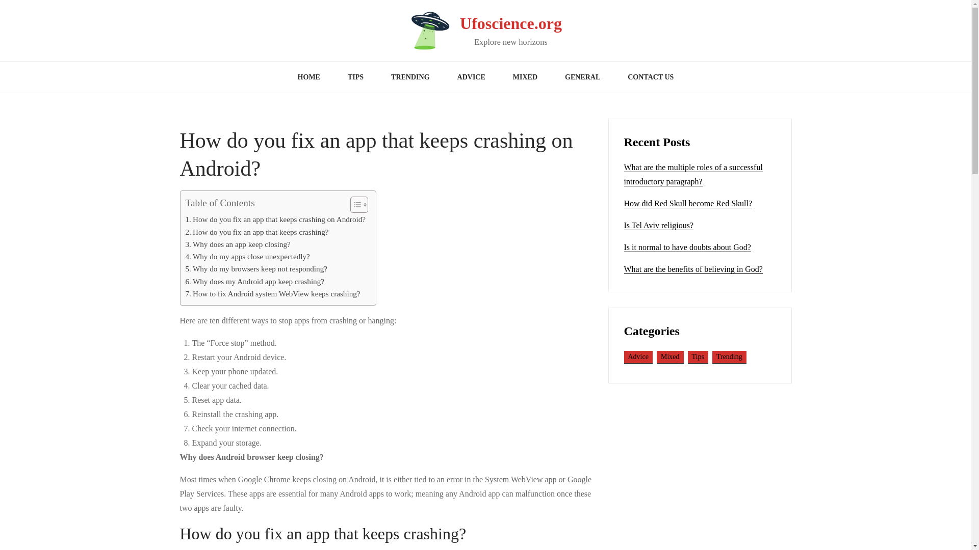  Describe the element at coordinates (257, 232) in the screenshot. I see `How do you fix an app that keeps crashing?` at that location.